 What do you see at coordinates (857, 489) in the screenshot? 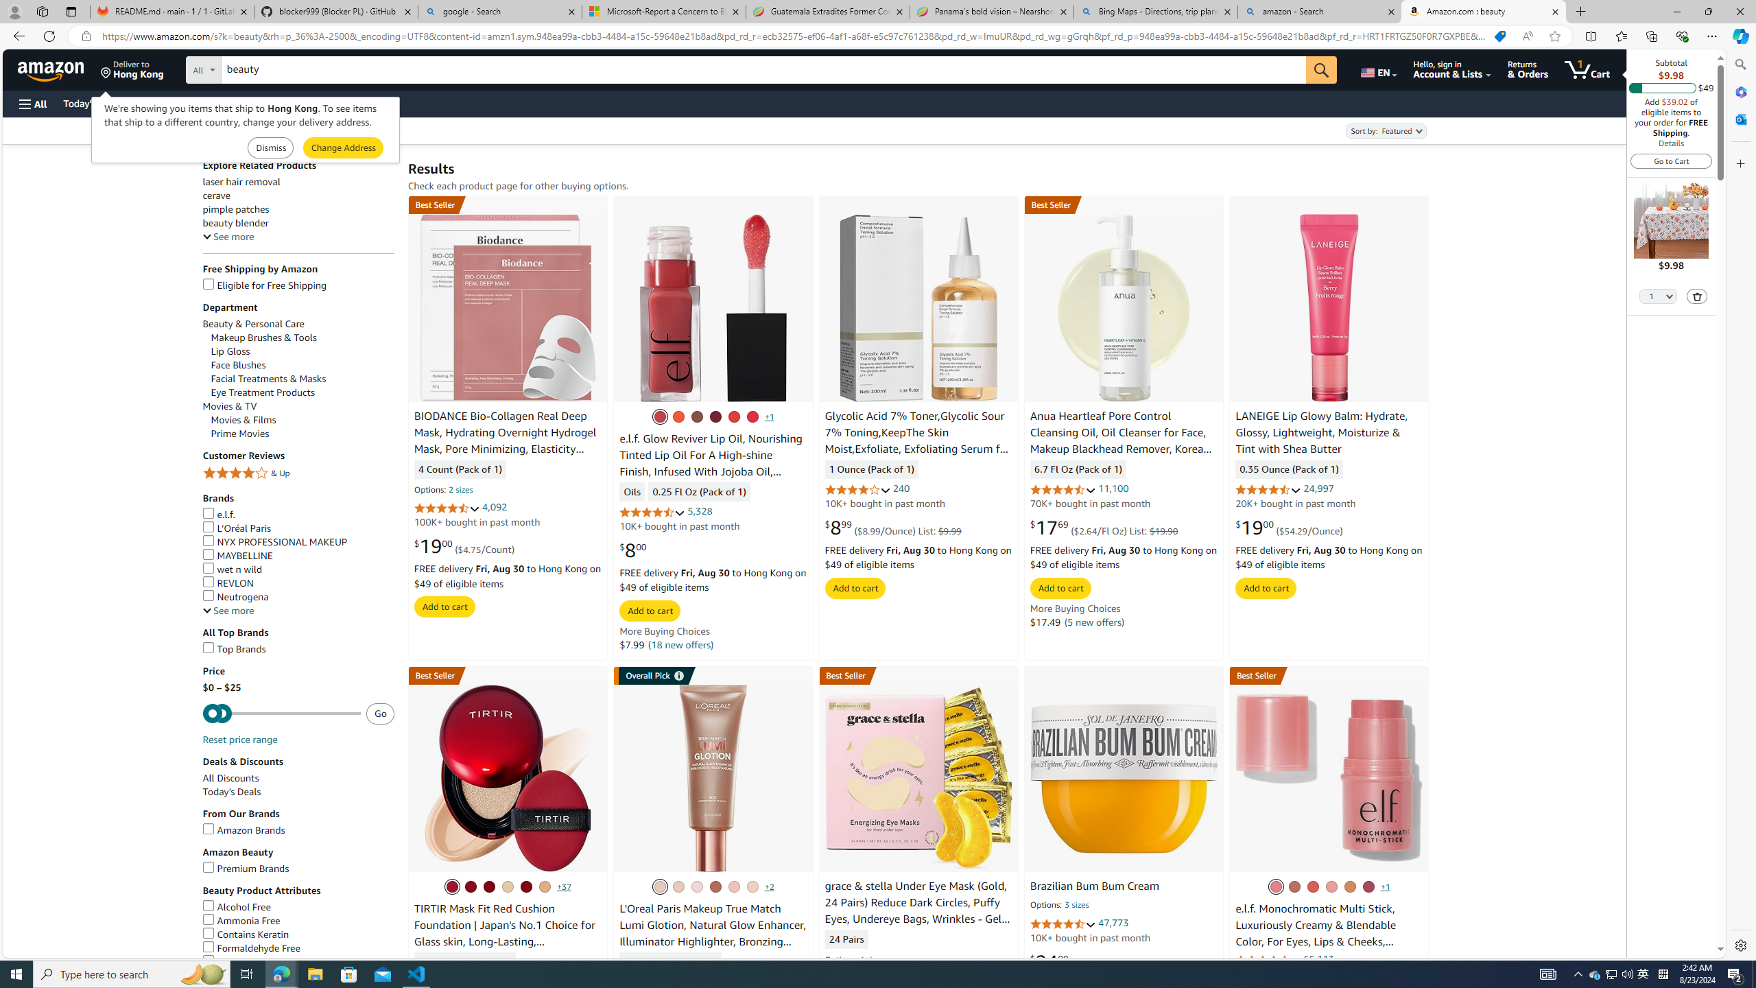
I see `4.1 out of 5 stars` at bounding box center [857, 489].